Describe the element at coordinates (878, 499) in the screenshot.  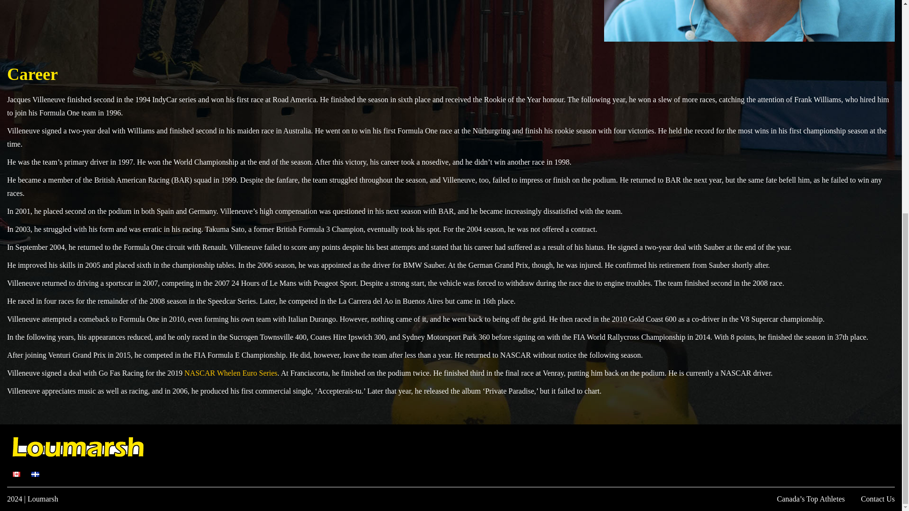
I see `Contact Us` at that location.